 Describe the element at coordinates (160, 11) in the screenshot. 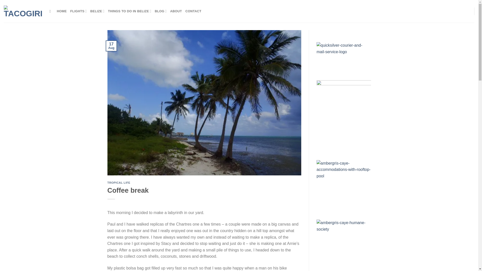

I see `BLOG` at that location.